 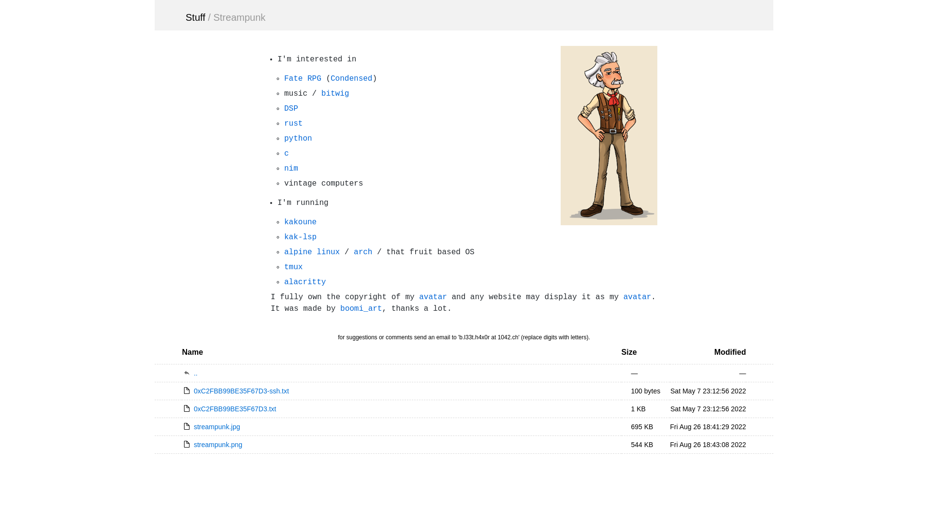 What do you see at coordinates (638, 297) in the screenshot?
I see `avatar` at bounding box center [638, 297].